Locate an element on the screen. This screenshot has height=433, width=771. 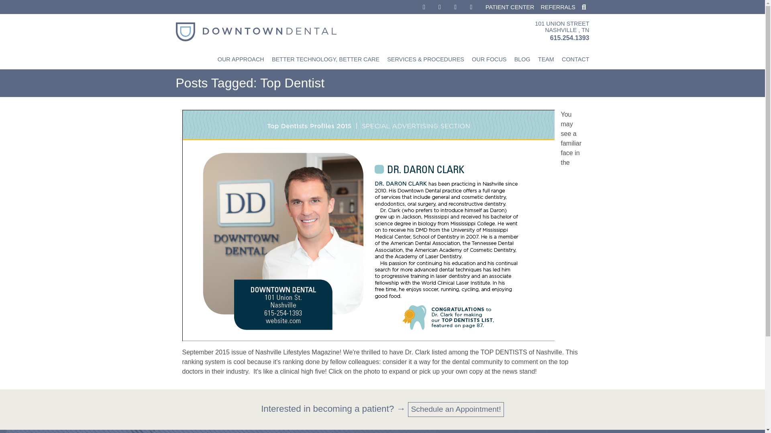
PATIENT CENTER is located at coordinates (546, 59).